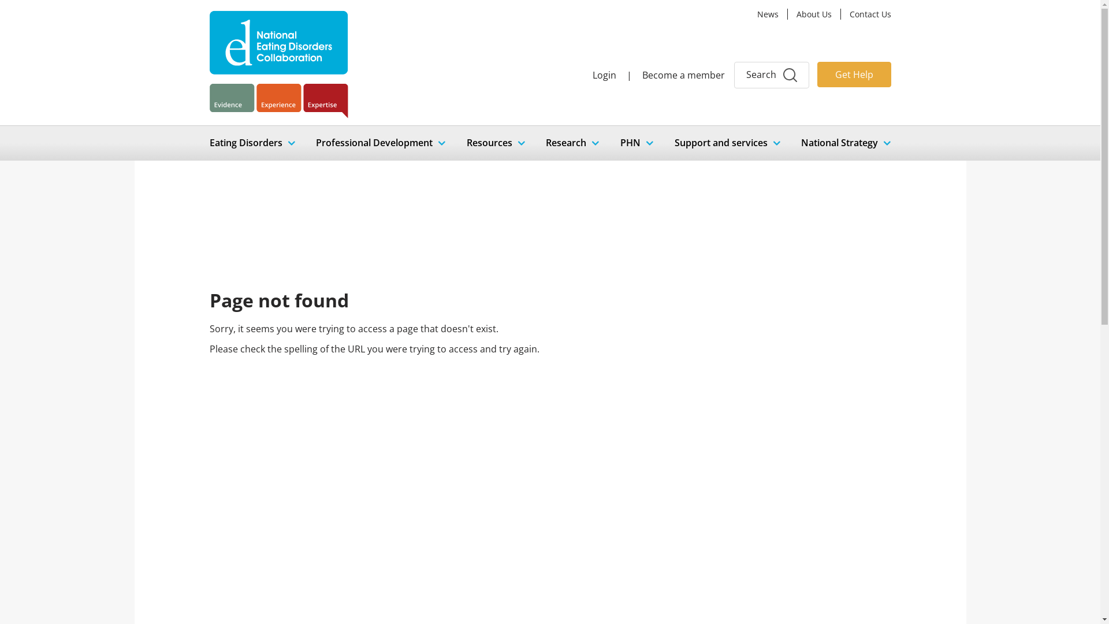 This screenshot has width=1109, height=624. Describe the element at coordinates (572, 143) in the screenshot. I see `Research` at that location.